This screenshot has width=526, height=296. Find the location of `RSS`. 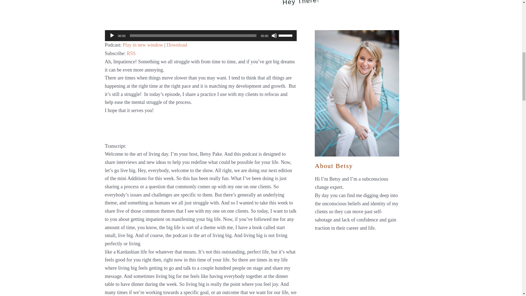

RSS is located at coordinates (131, 53).